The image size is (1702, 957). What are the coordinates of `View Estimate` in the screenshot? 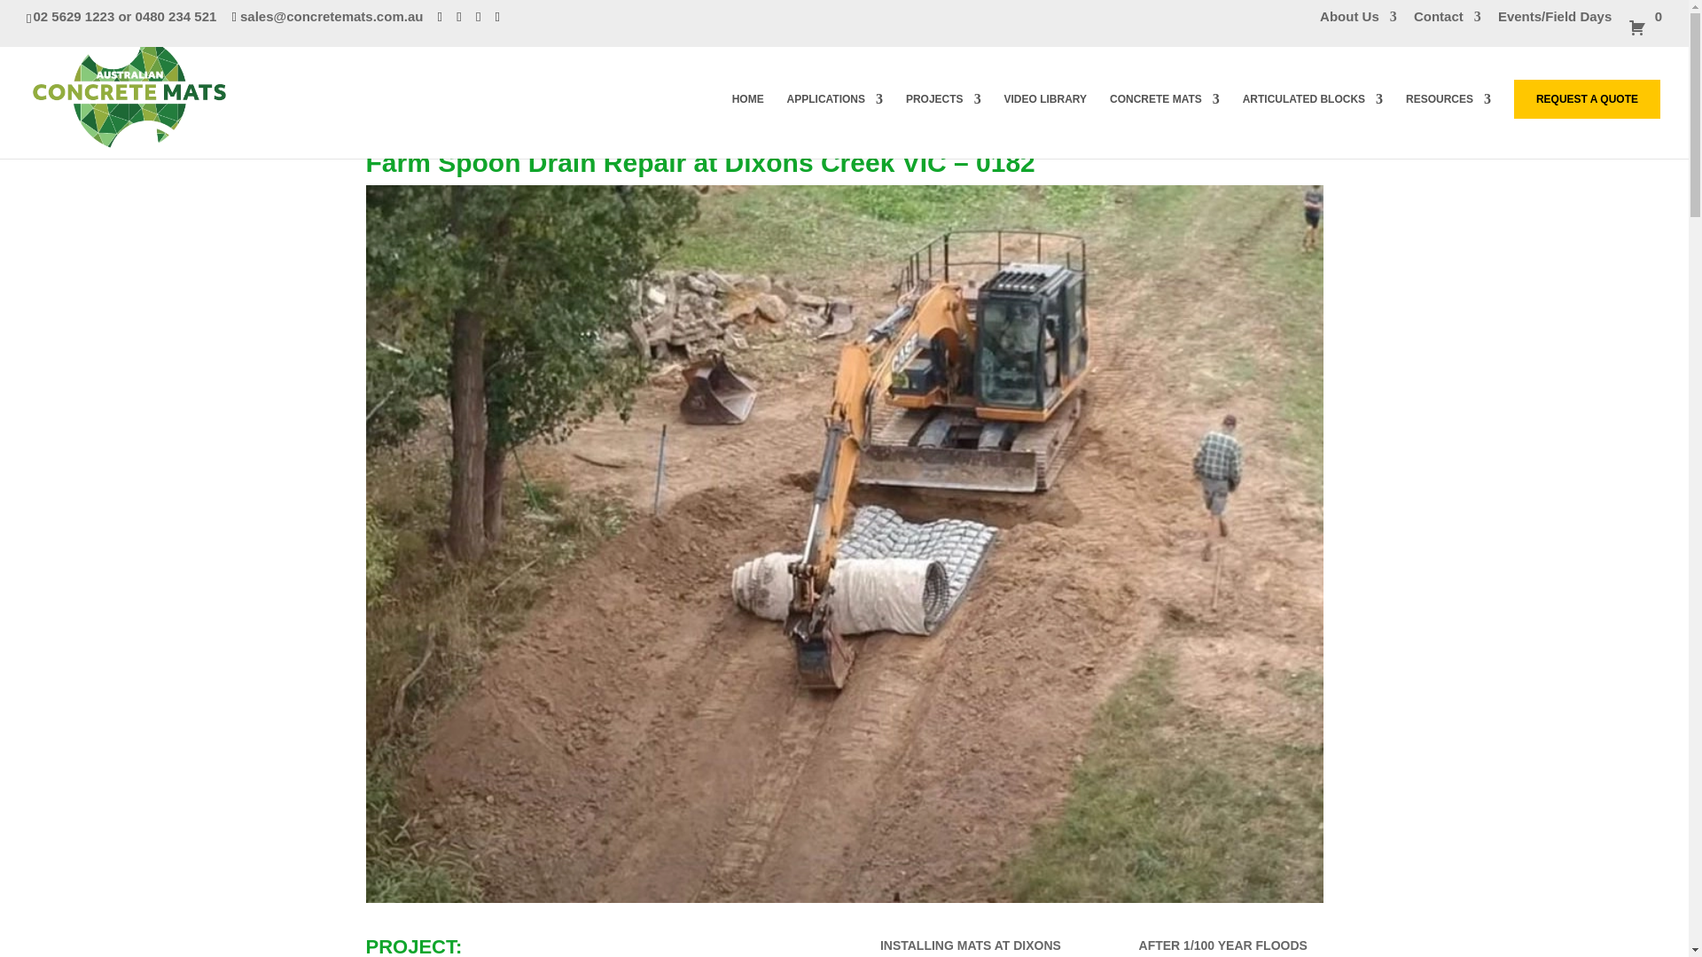 It's located at (1645, 27).